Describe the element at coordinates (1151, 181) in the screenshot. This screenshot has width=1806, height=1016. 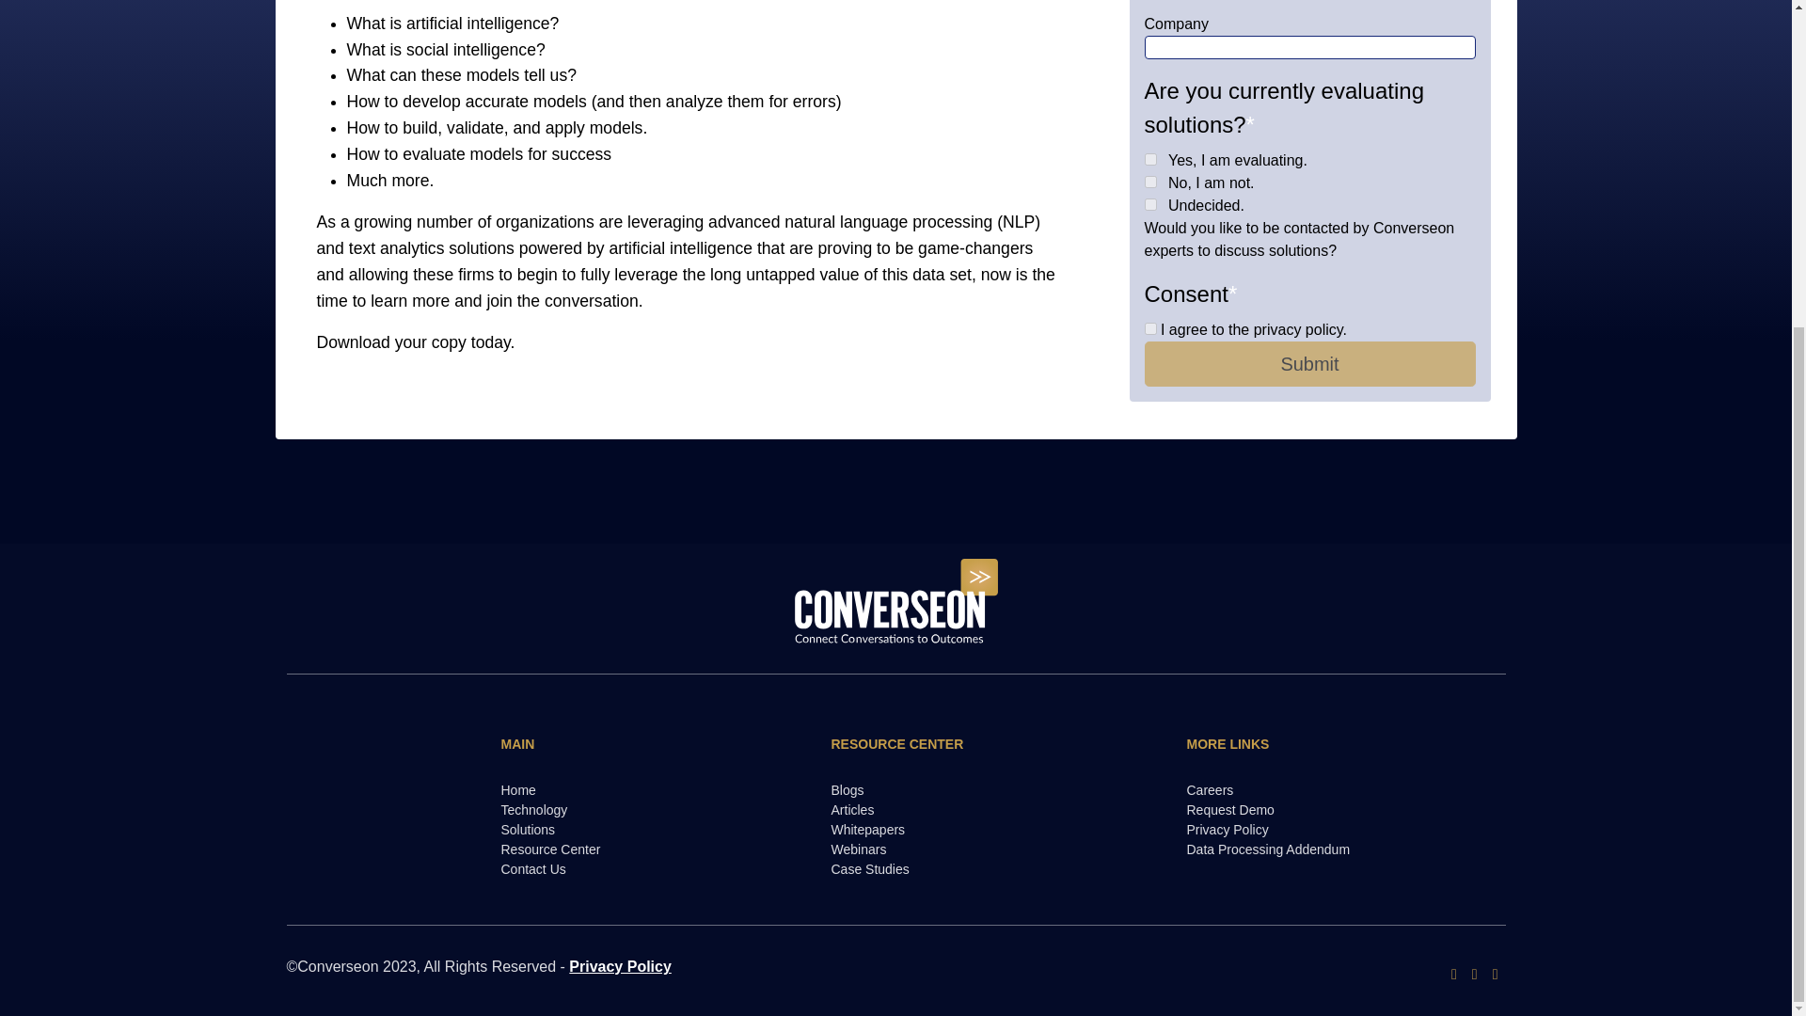
I see `No, I am not.` at that location.